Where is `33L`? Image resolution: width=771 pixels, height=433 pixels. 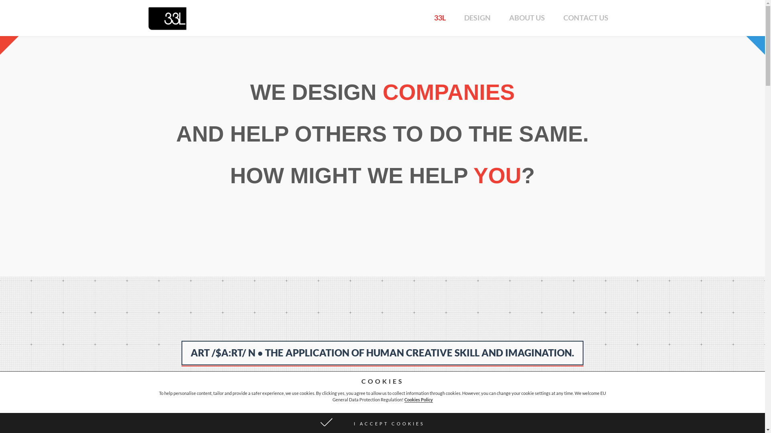
33L is located at coordinates (440, 18).